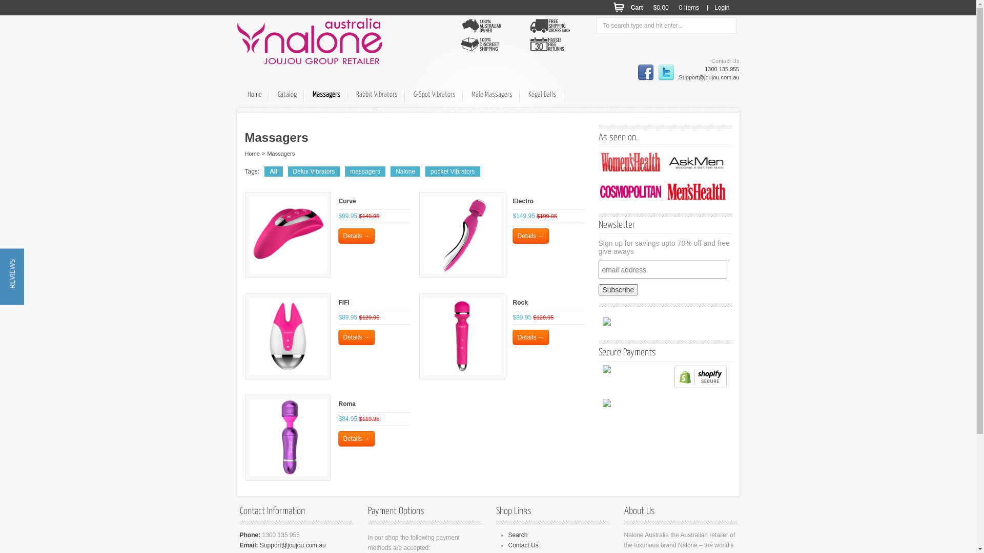 Image resolution: width=984 pixels, height=553 pixels. I want to click on Electro, so click(523, 201).